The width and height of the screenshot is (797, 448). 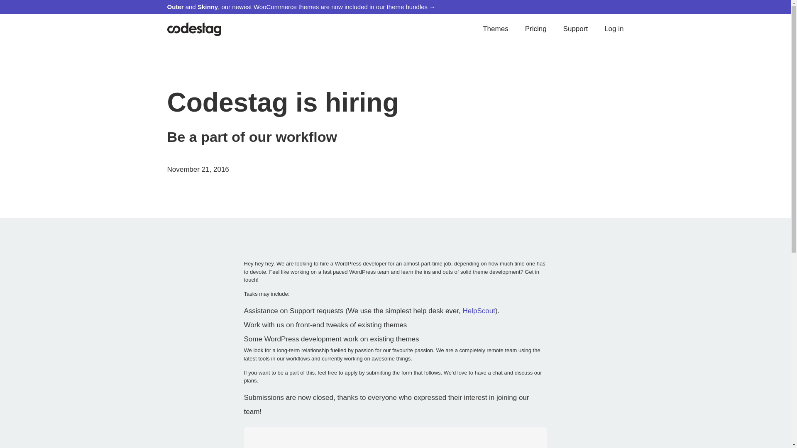 I want to click on Log in, so click(x=614, y=29).